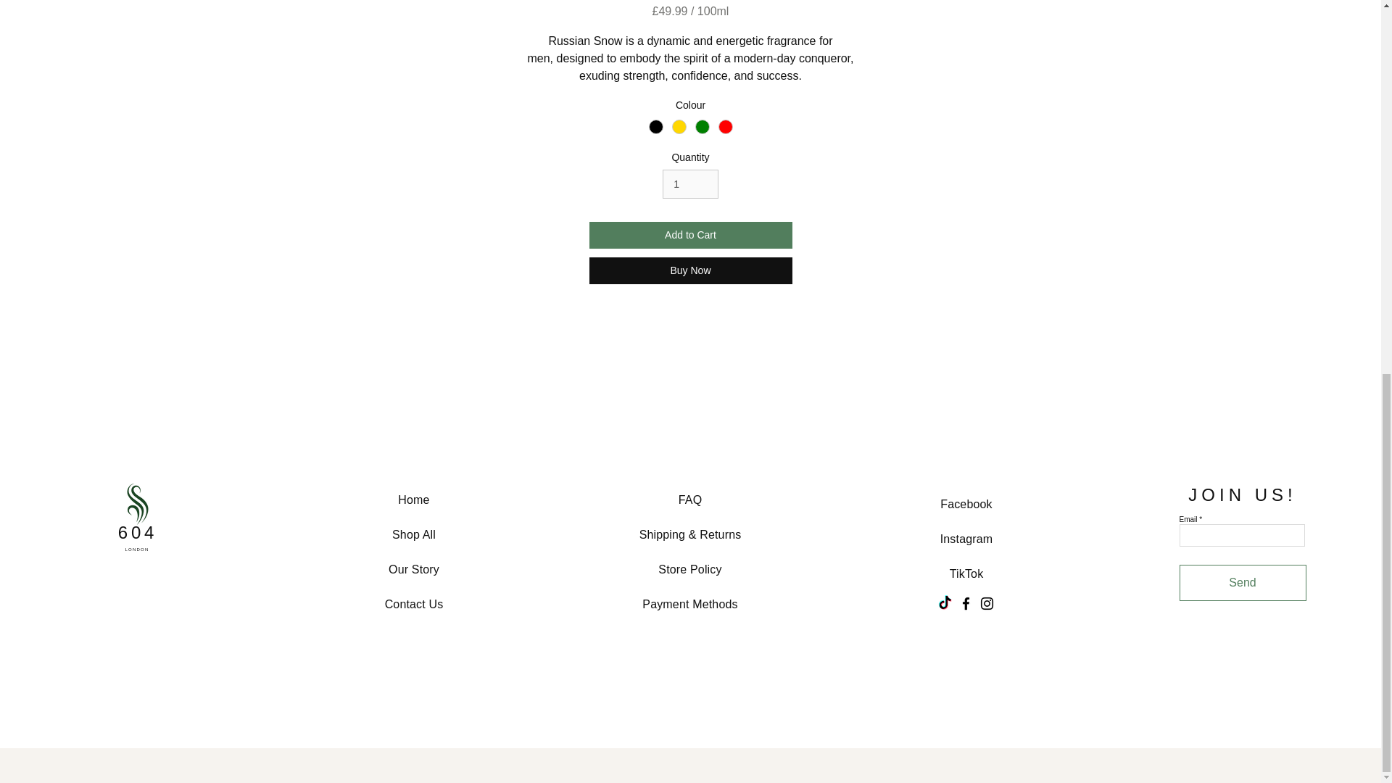  What do you see at coordinates (690, 184) in the screenshot?
I see `1` at bounding box center [690, 184].